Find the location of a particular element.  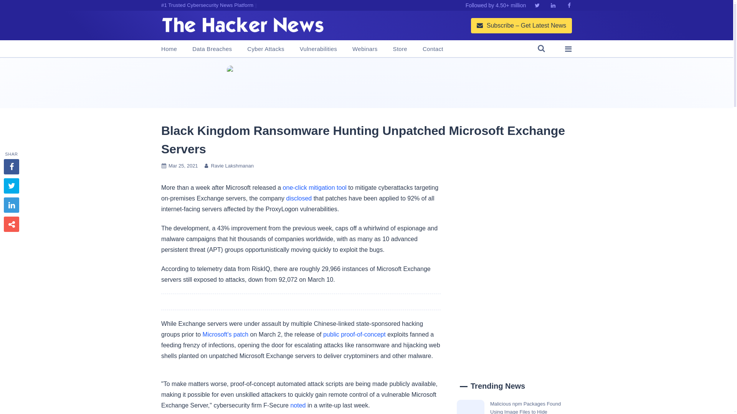

Home is located at coordinates (169, 49).